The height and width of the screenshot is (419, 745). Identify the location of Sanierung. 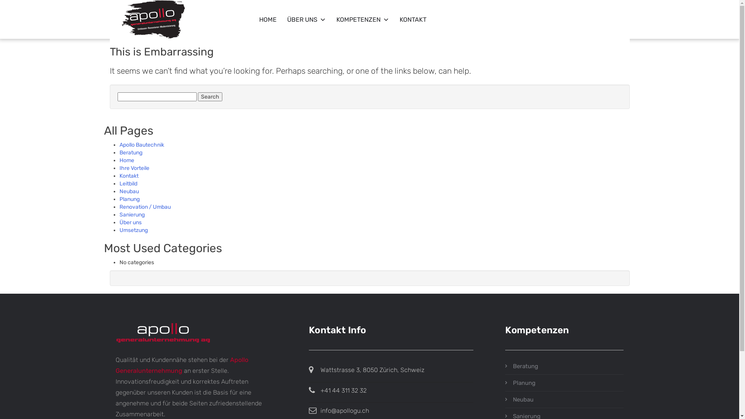
(132, 215).